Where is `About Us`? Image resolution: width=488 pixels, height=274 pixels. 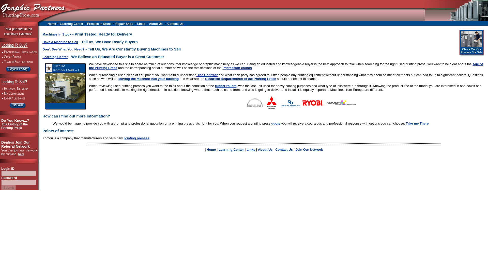
About Us is located at coordinates (156, 24).